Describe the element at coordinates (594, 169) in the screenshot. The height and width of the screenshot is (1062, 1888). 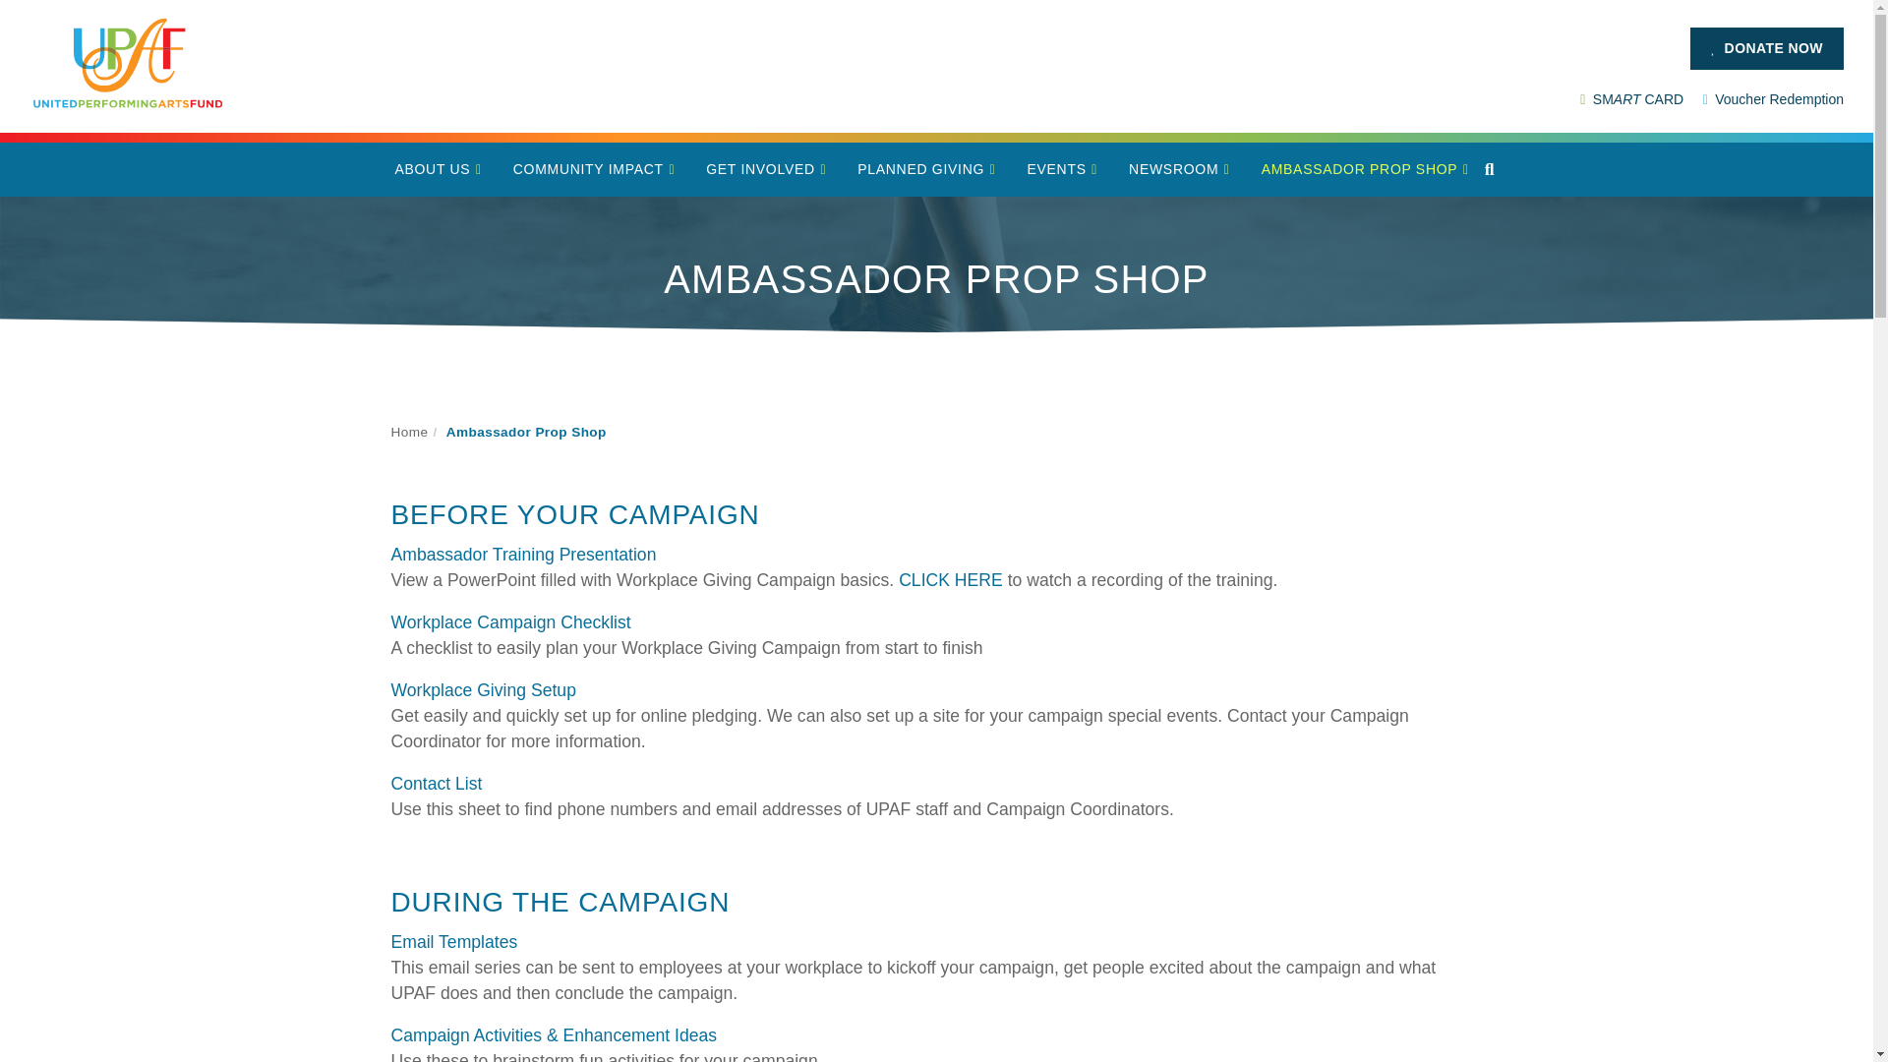
I see `COMMUNITY IMPACT` at that location.